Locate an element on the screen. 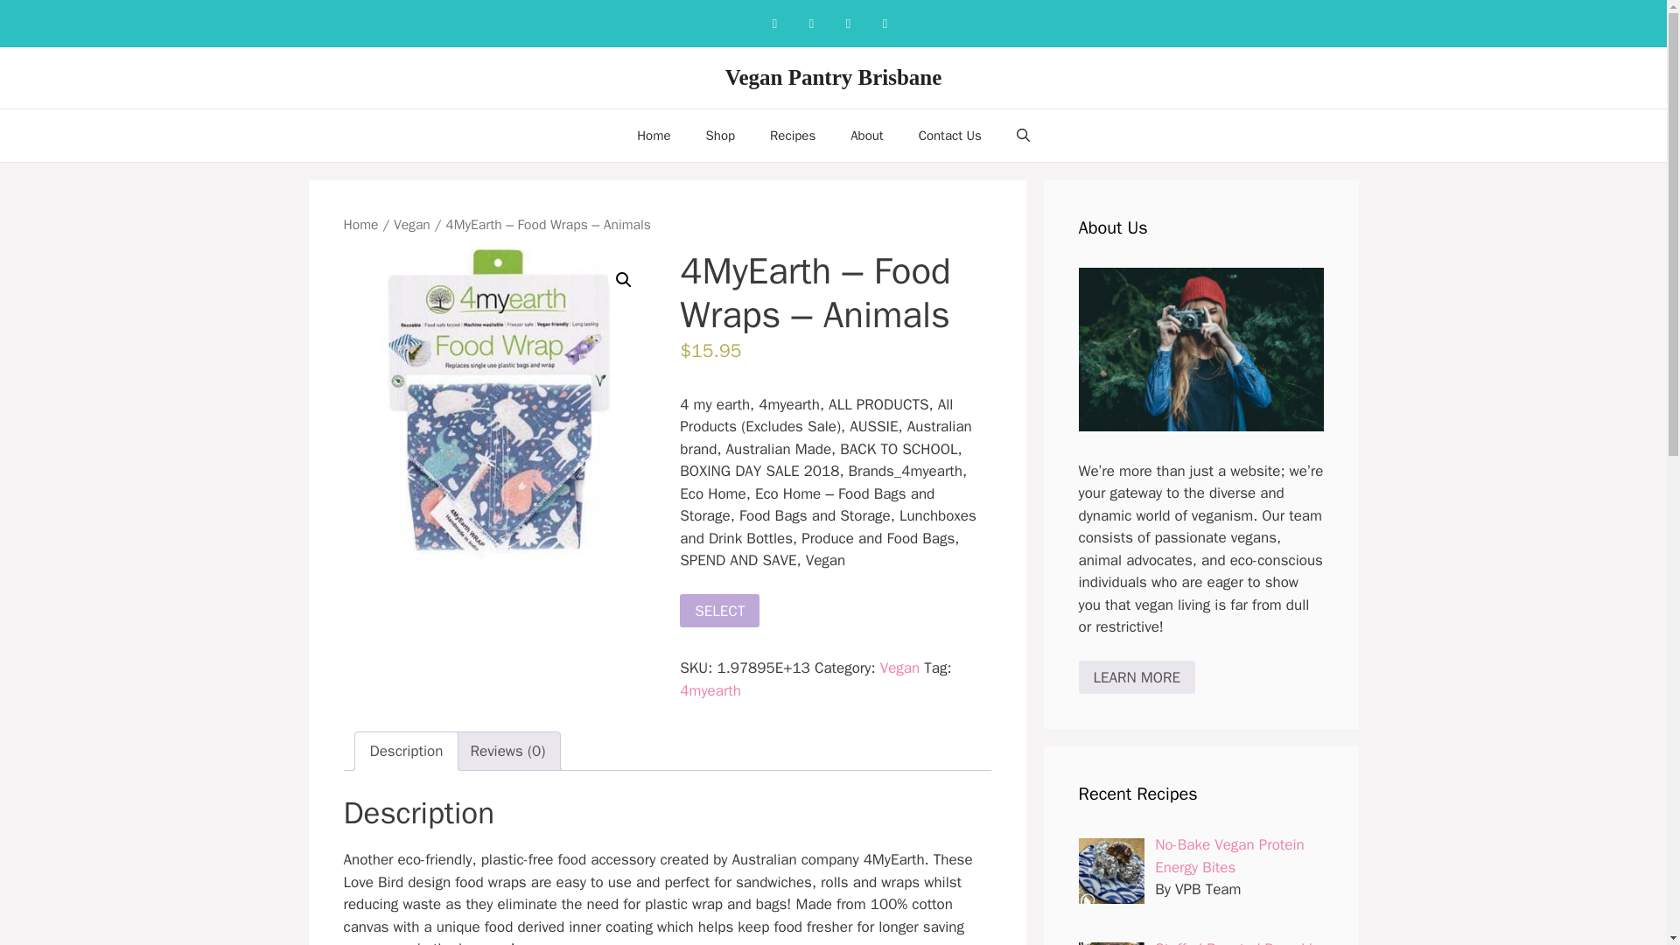 The width and height of the screenshot is (1680, 945). Vegan is located at coordinates (900, 668).